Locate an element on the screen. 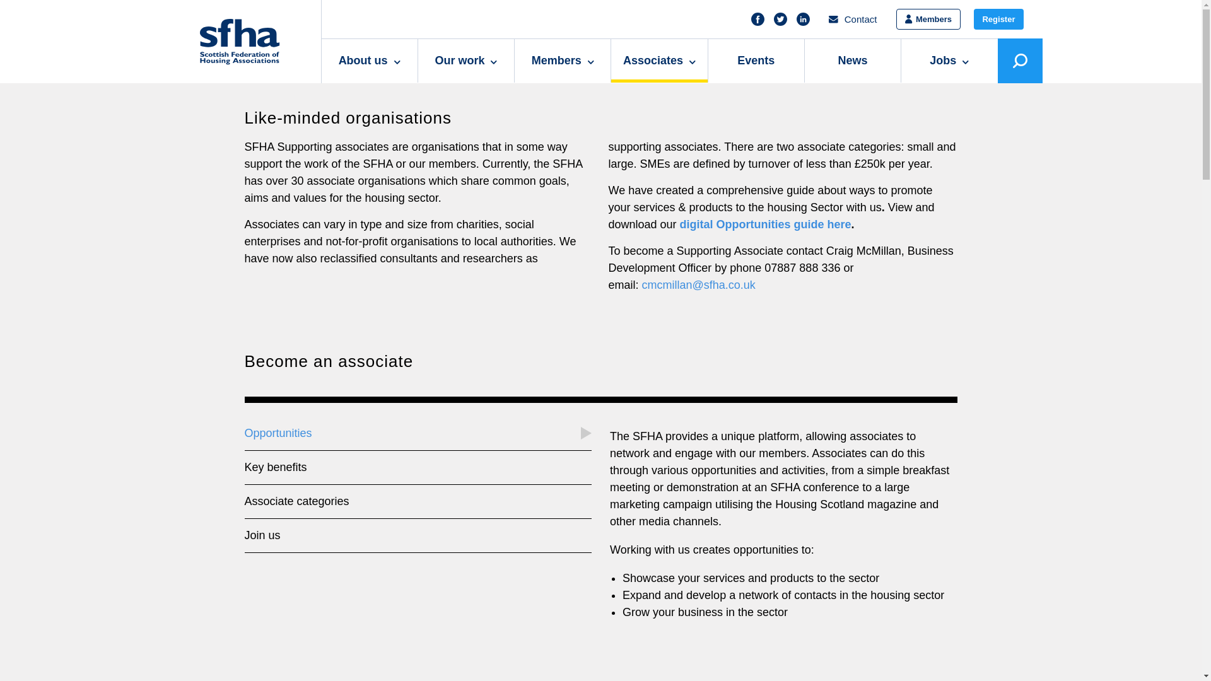 This screenshot has height=681, width=1211. Members is located at coordinates (563, 61).